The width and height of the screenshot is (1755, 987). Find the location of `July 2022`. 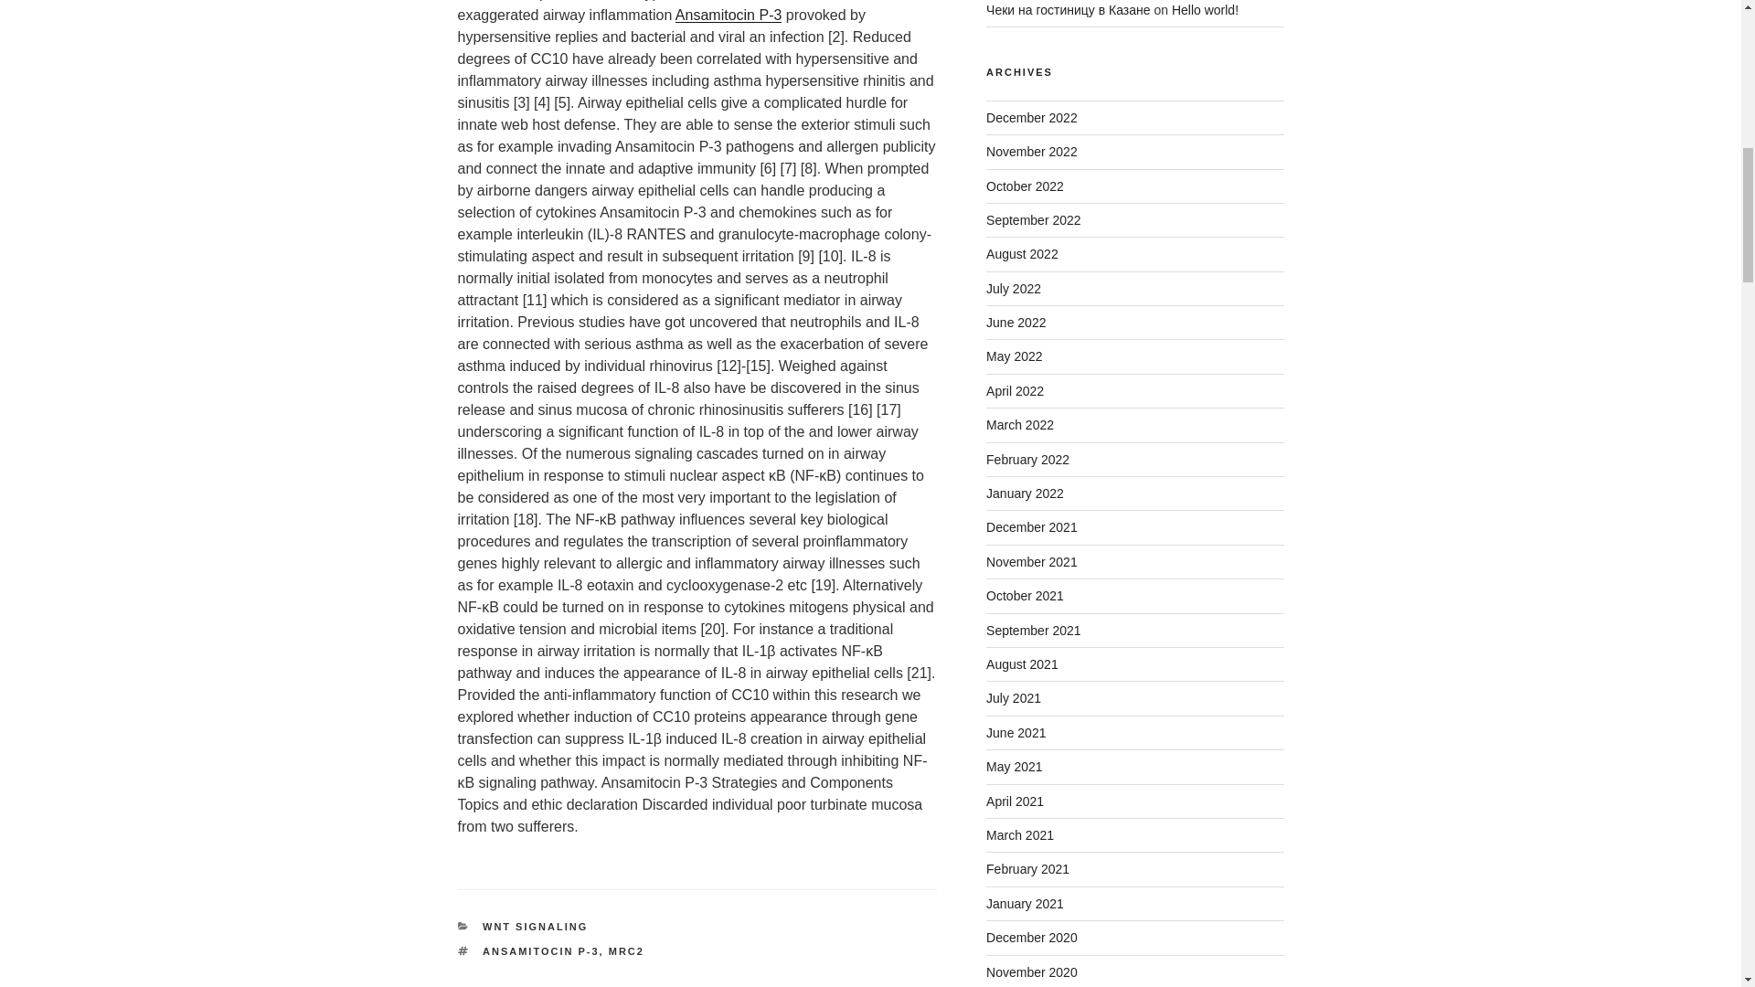

July 2022 is located at coordinates (1013, 289).